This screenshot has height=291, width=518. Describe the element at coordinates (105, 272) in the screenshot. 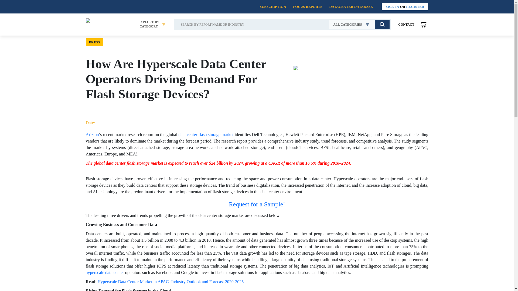

I see `hyperscale data center` at that location.